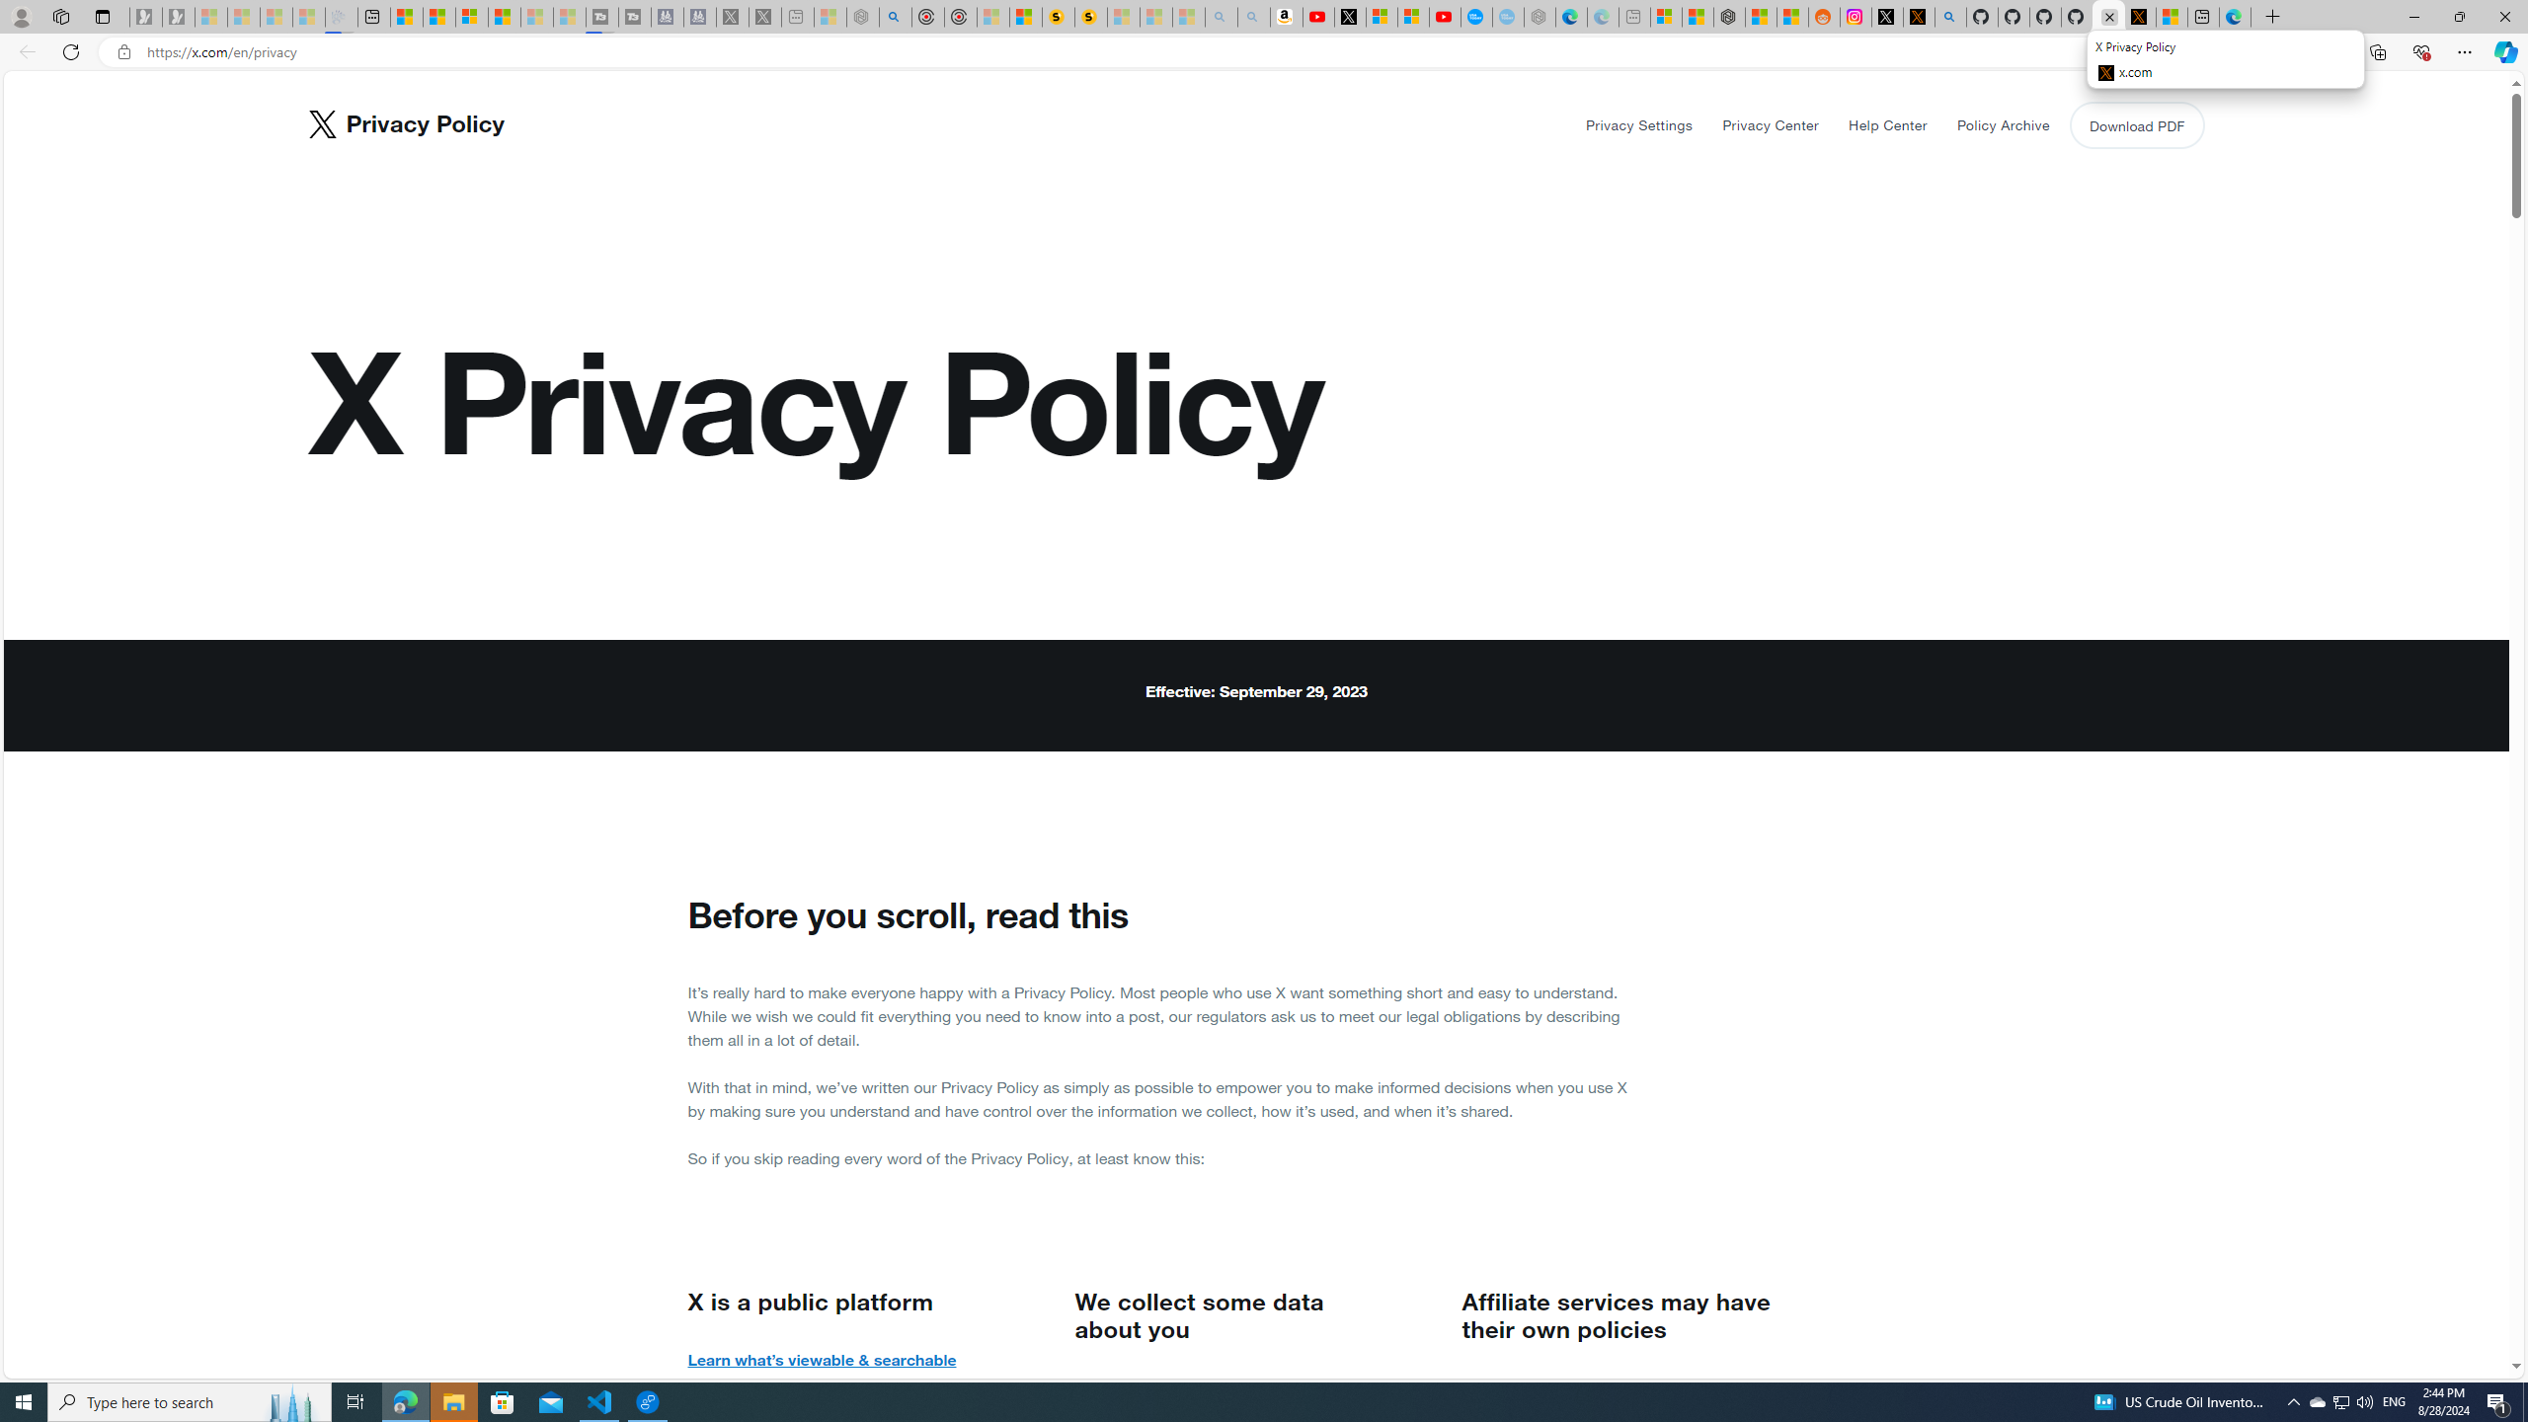 The image size is (2528, 1422). I want to click on Welcome to Microsoft Edge, so click(2236, 17).